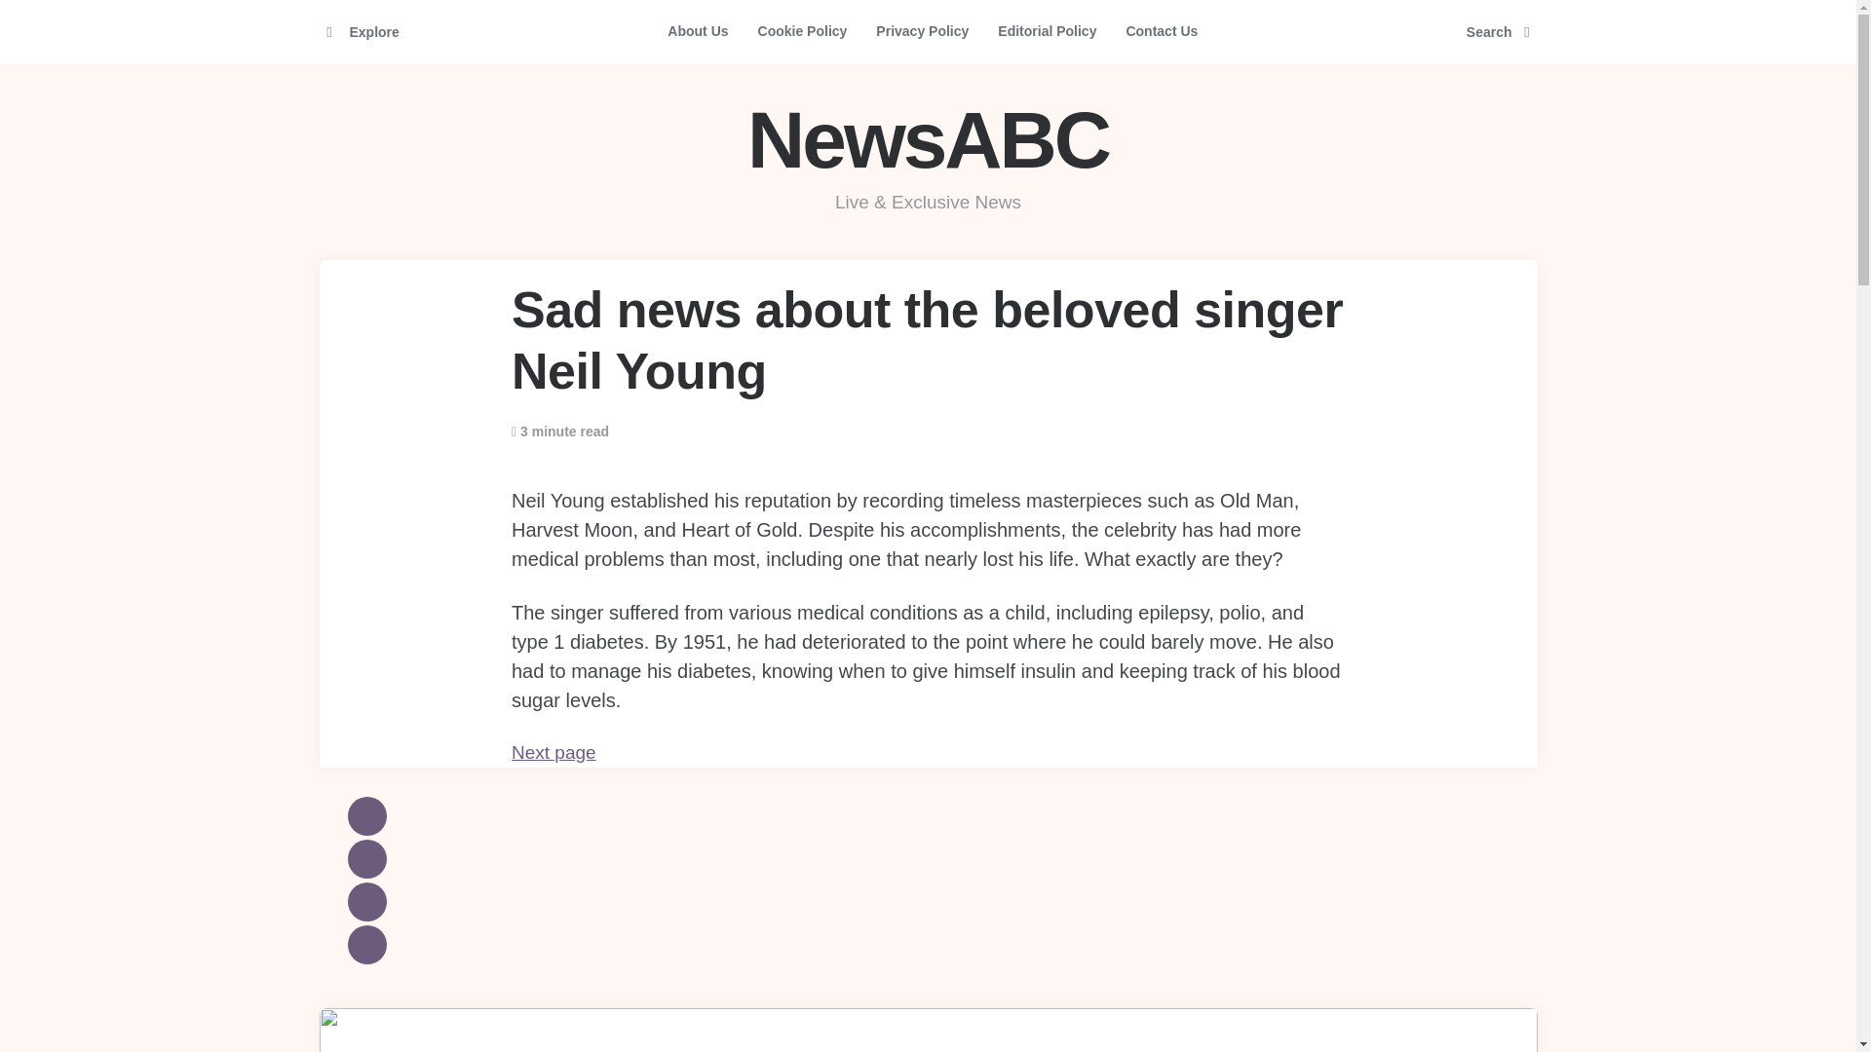  What do you see at coordinates (554, 752) in the screenshot?
I see `Next page` at bounding box center [554, 752].